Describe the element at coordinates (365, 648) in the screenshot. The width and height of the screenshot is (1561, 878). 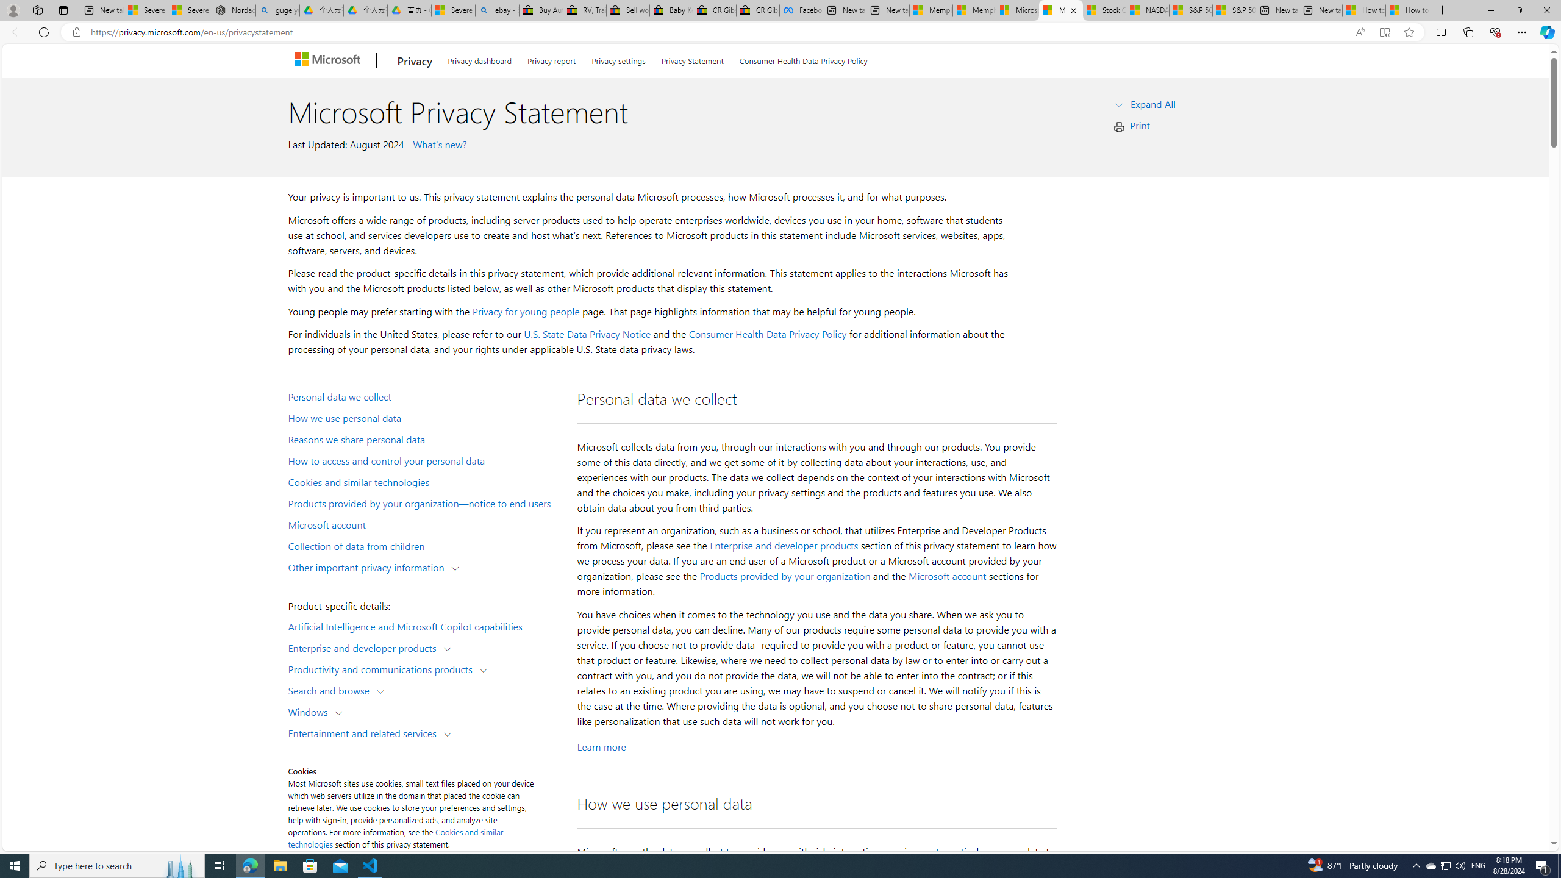
I see `Enterprise and developer products` at that location.